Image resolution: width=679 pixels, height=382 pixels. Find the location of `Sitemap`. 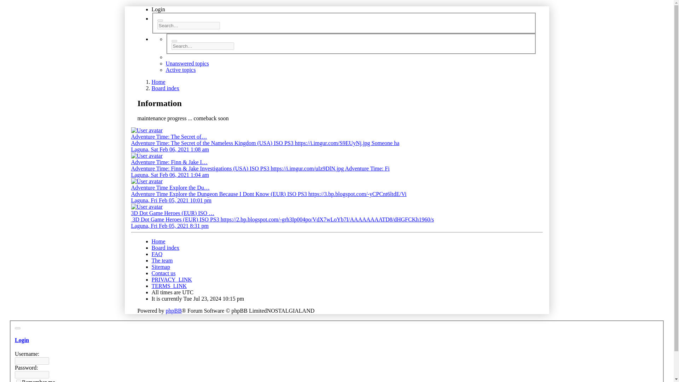

Sitemap is located at coordinates (161, 267).